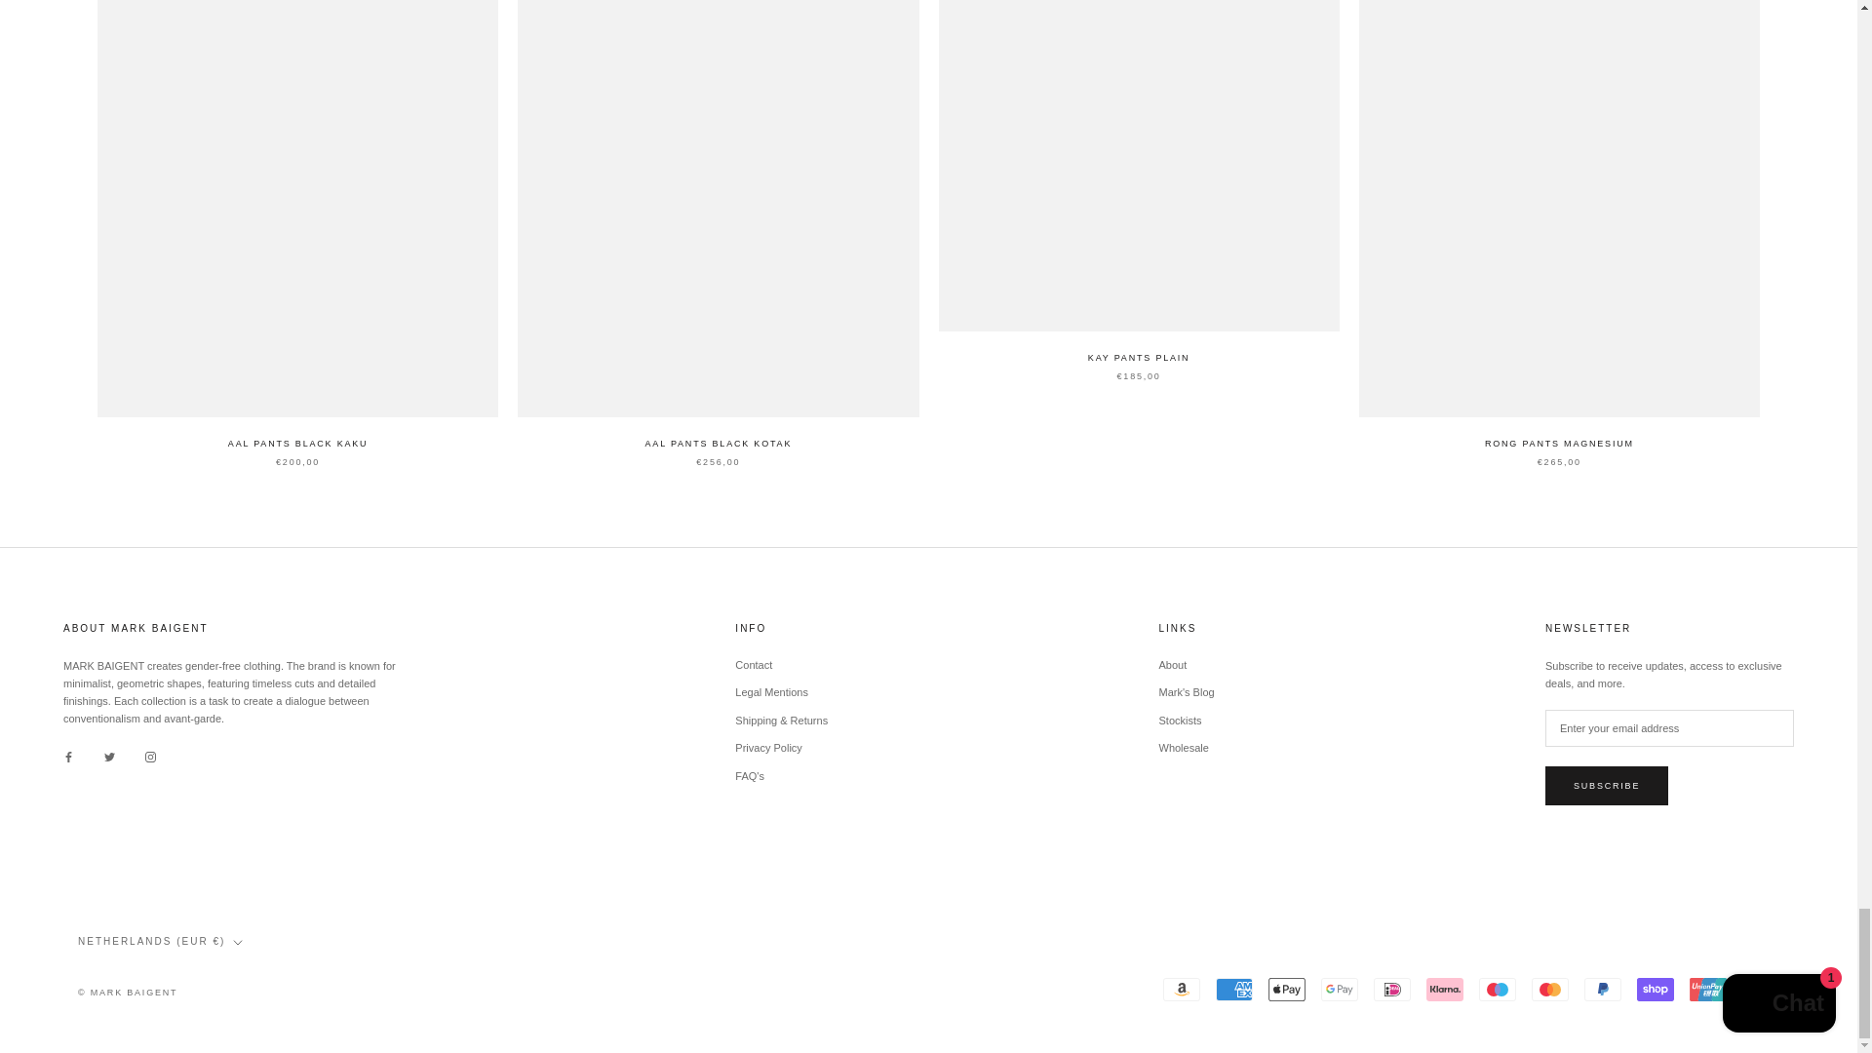 This screenshot has height=1053, width=1872. I want to click on Klarna, so click(1445, 990).